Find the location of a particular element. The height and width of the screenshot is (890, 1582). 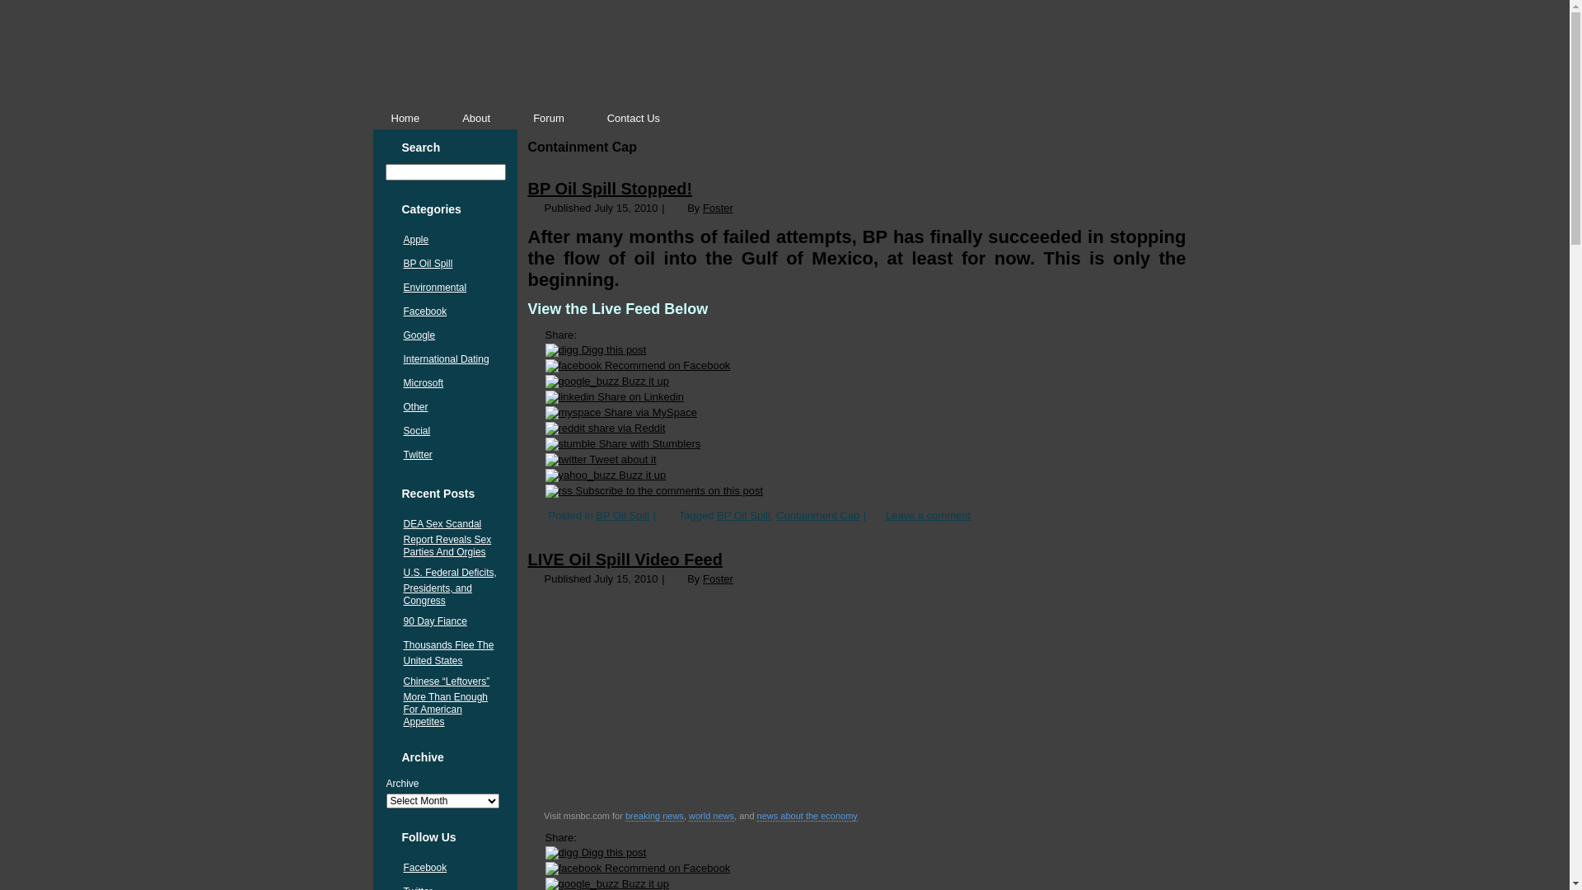

Thousands Flee The United States is located at coordinates (448, 653).